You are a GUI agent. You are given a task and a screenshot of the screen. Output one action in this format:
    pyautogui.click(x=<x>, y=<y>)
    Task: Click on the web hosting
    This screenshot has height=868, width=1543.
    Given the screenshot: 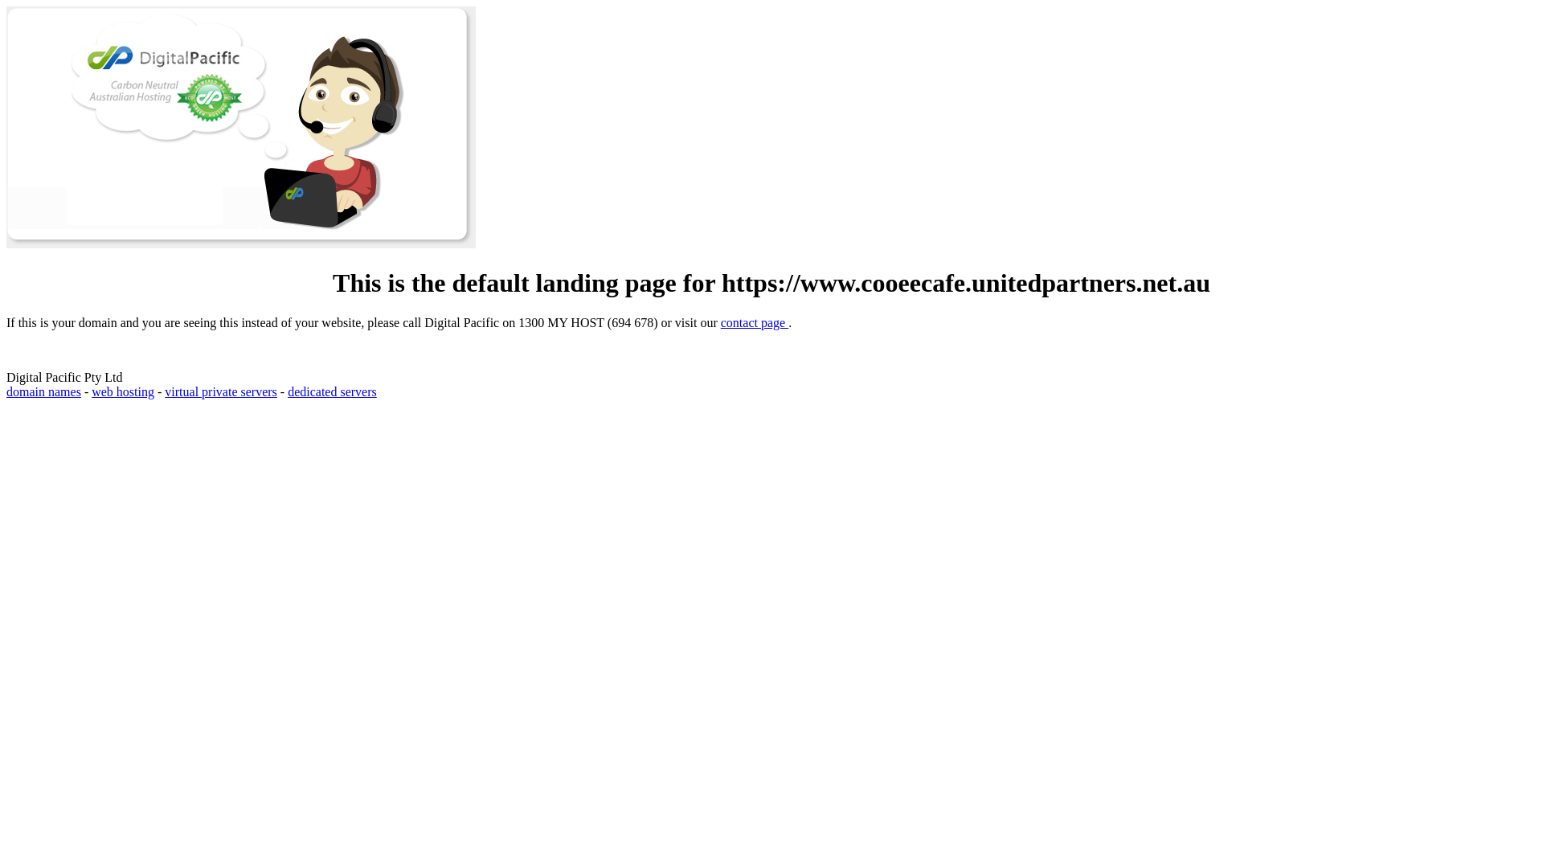 What is the action you would take?
    pyautogui.click(x=123, y=392)
    